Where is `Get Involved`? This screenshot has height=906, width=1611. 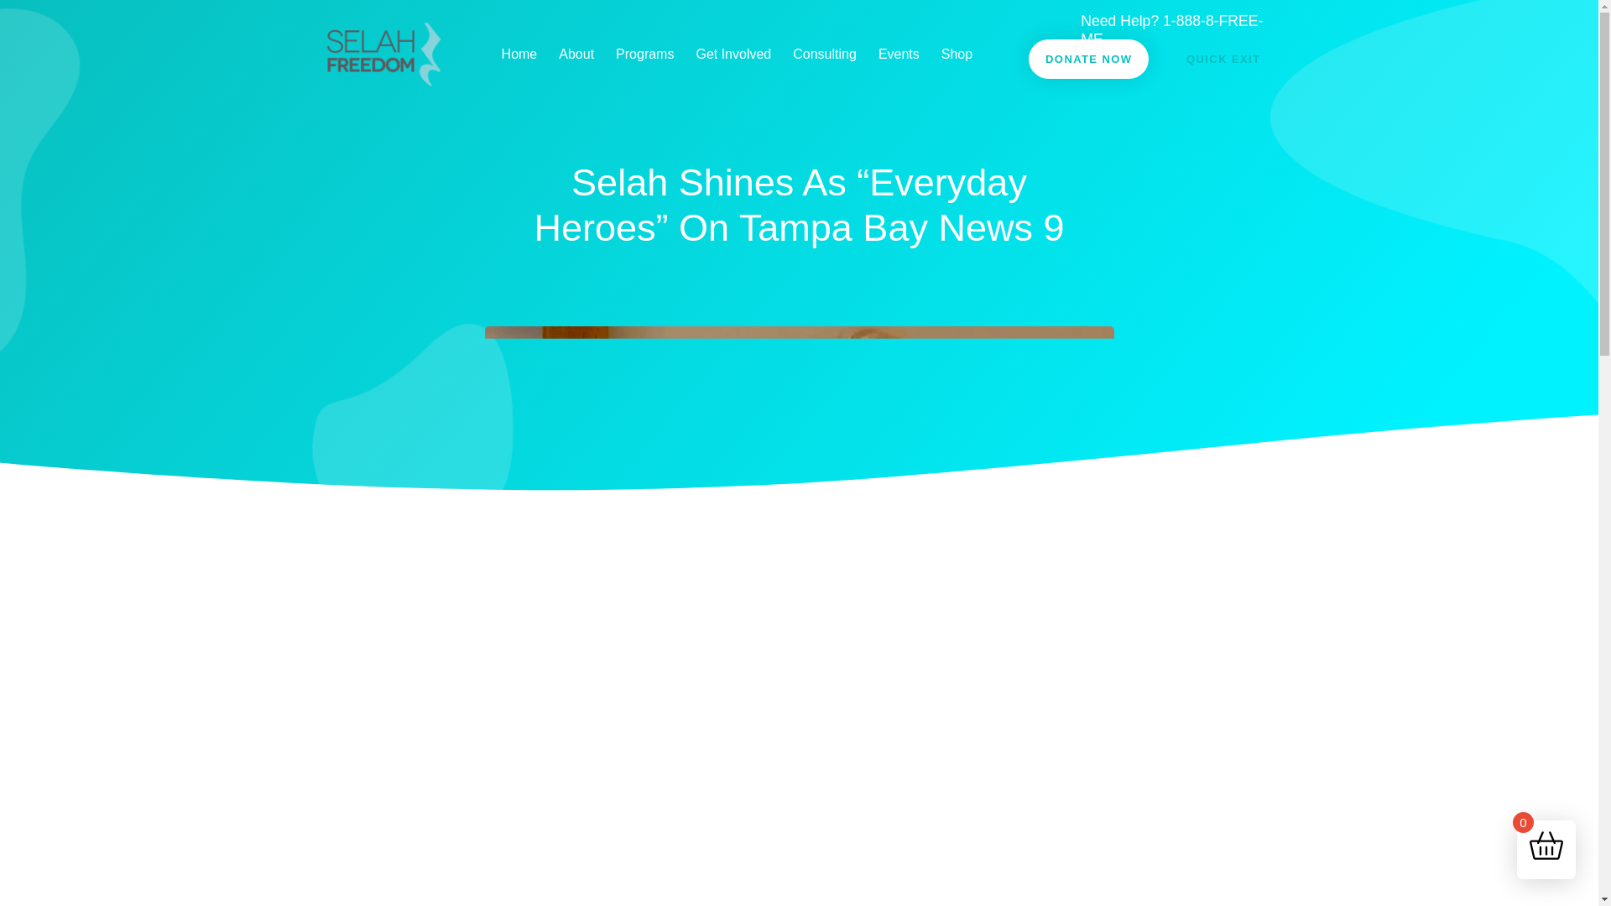
Get Involved is located at coordinates (733, 55).